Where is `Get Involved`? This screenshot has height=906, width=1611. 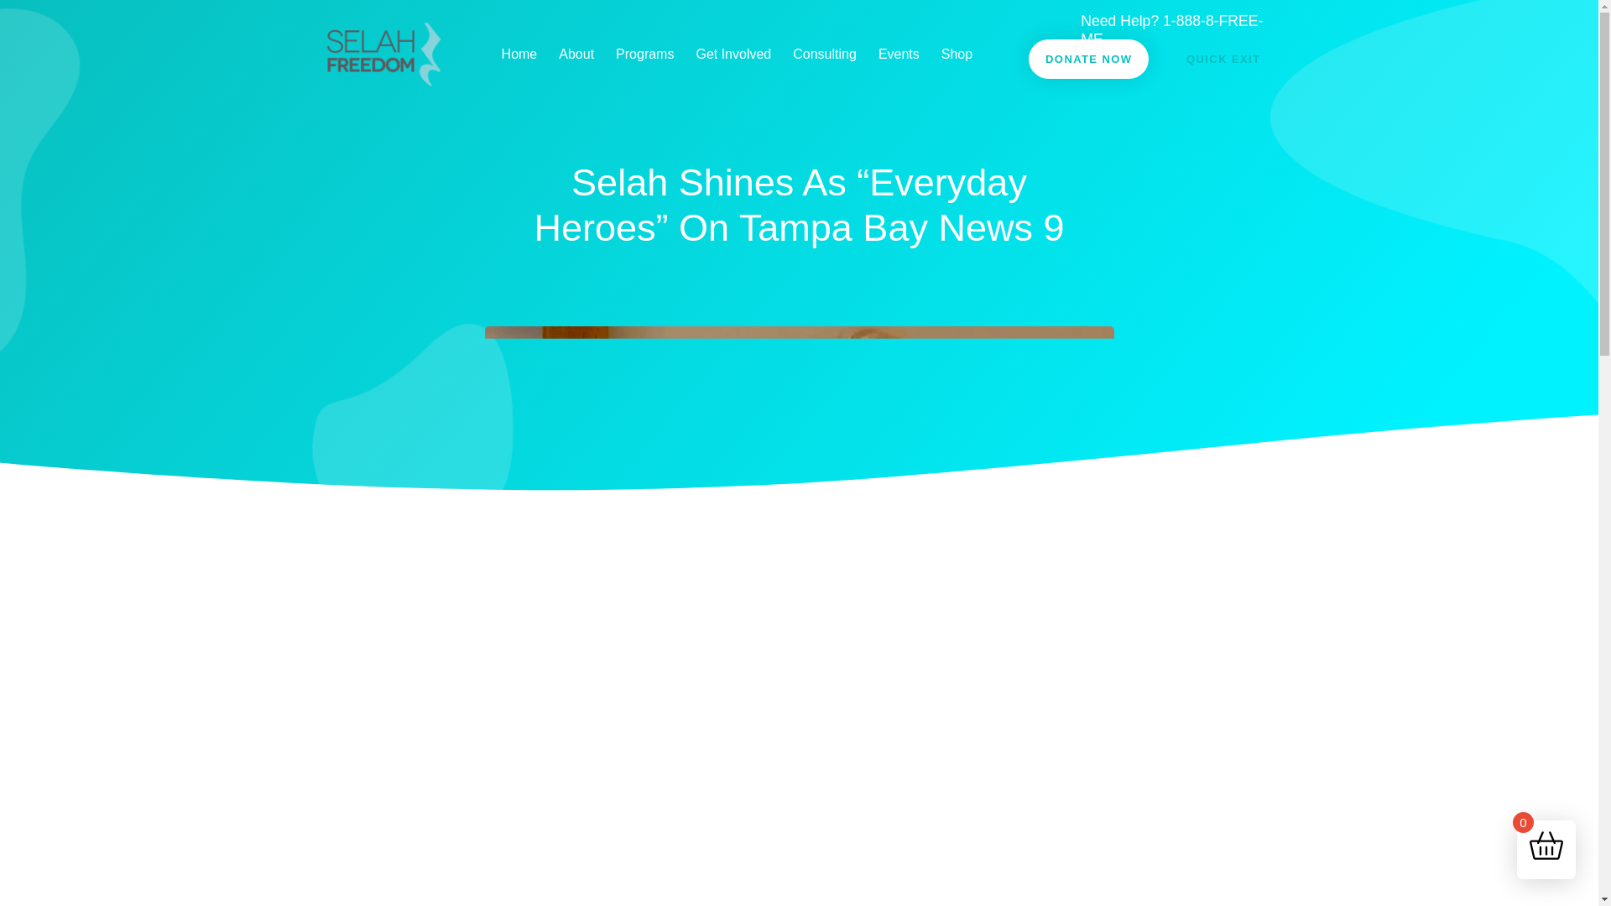
Get Involved is located at coordinates (733, 55).